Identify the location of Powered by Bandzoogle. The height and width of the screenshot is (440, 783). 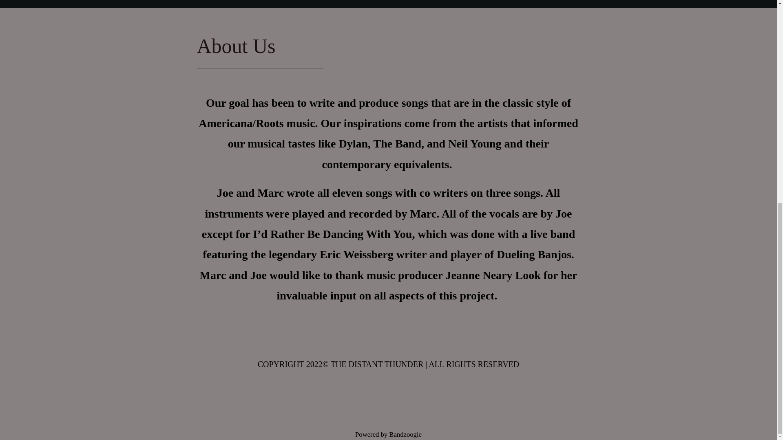
(388, 434).